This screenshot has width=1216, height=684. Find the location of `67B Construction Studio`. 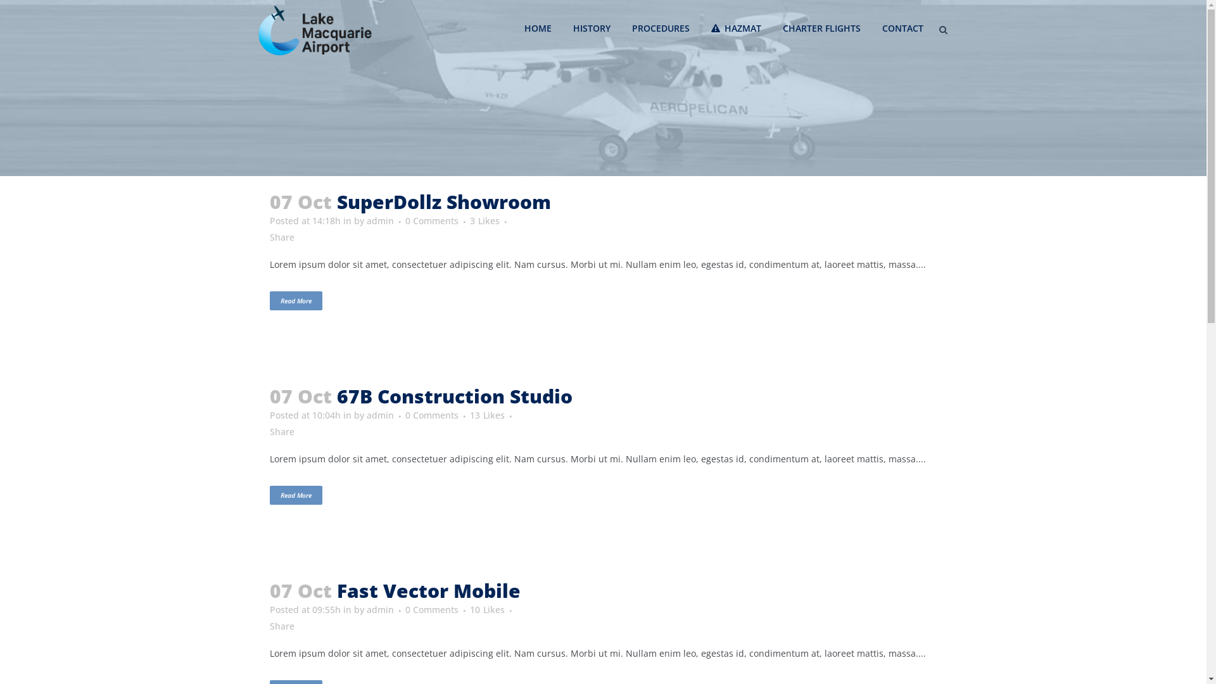

67B Construction Studio is located at coordinates (455, 396).